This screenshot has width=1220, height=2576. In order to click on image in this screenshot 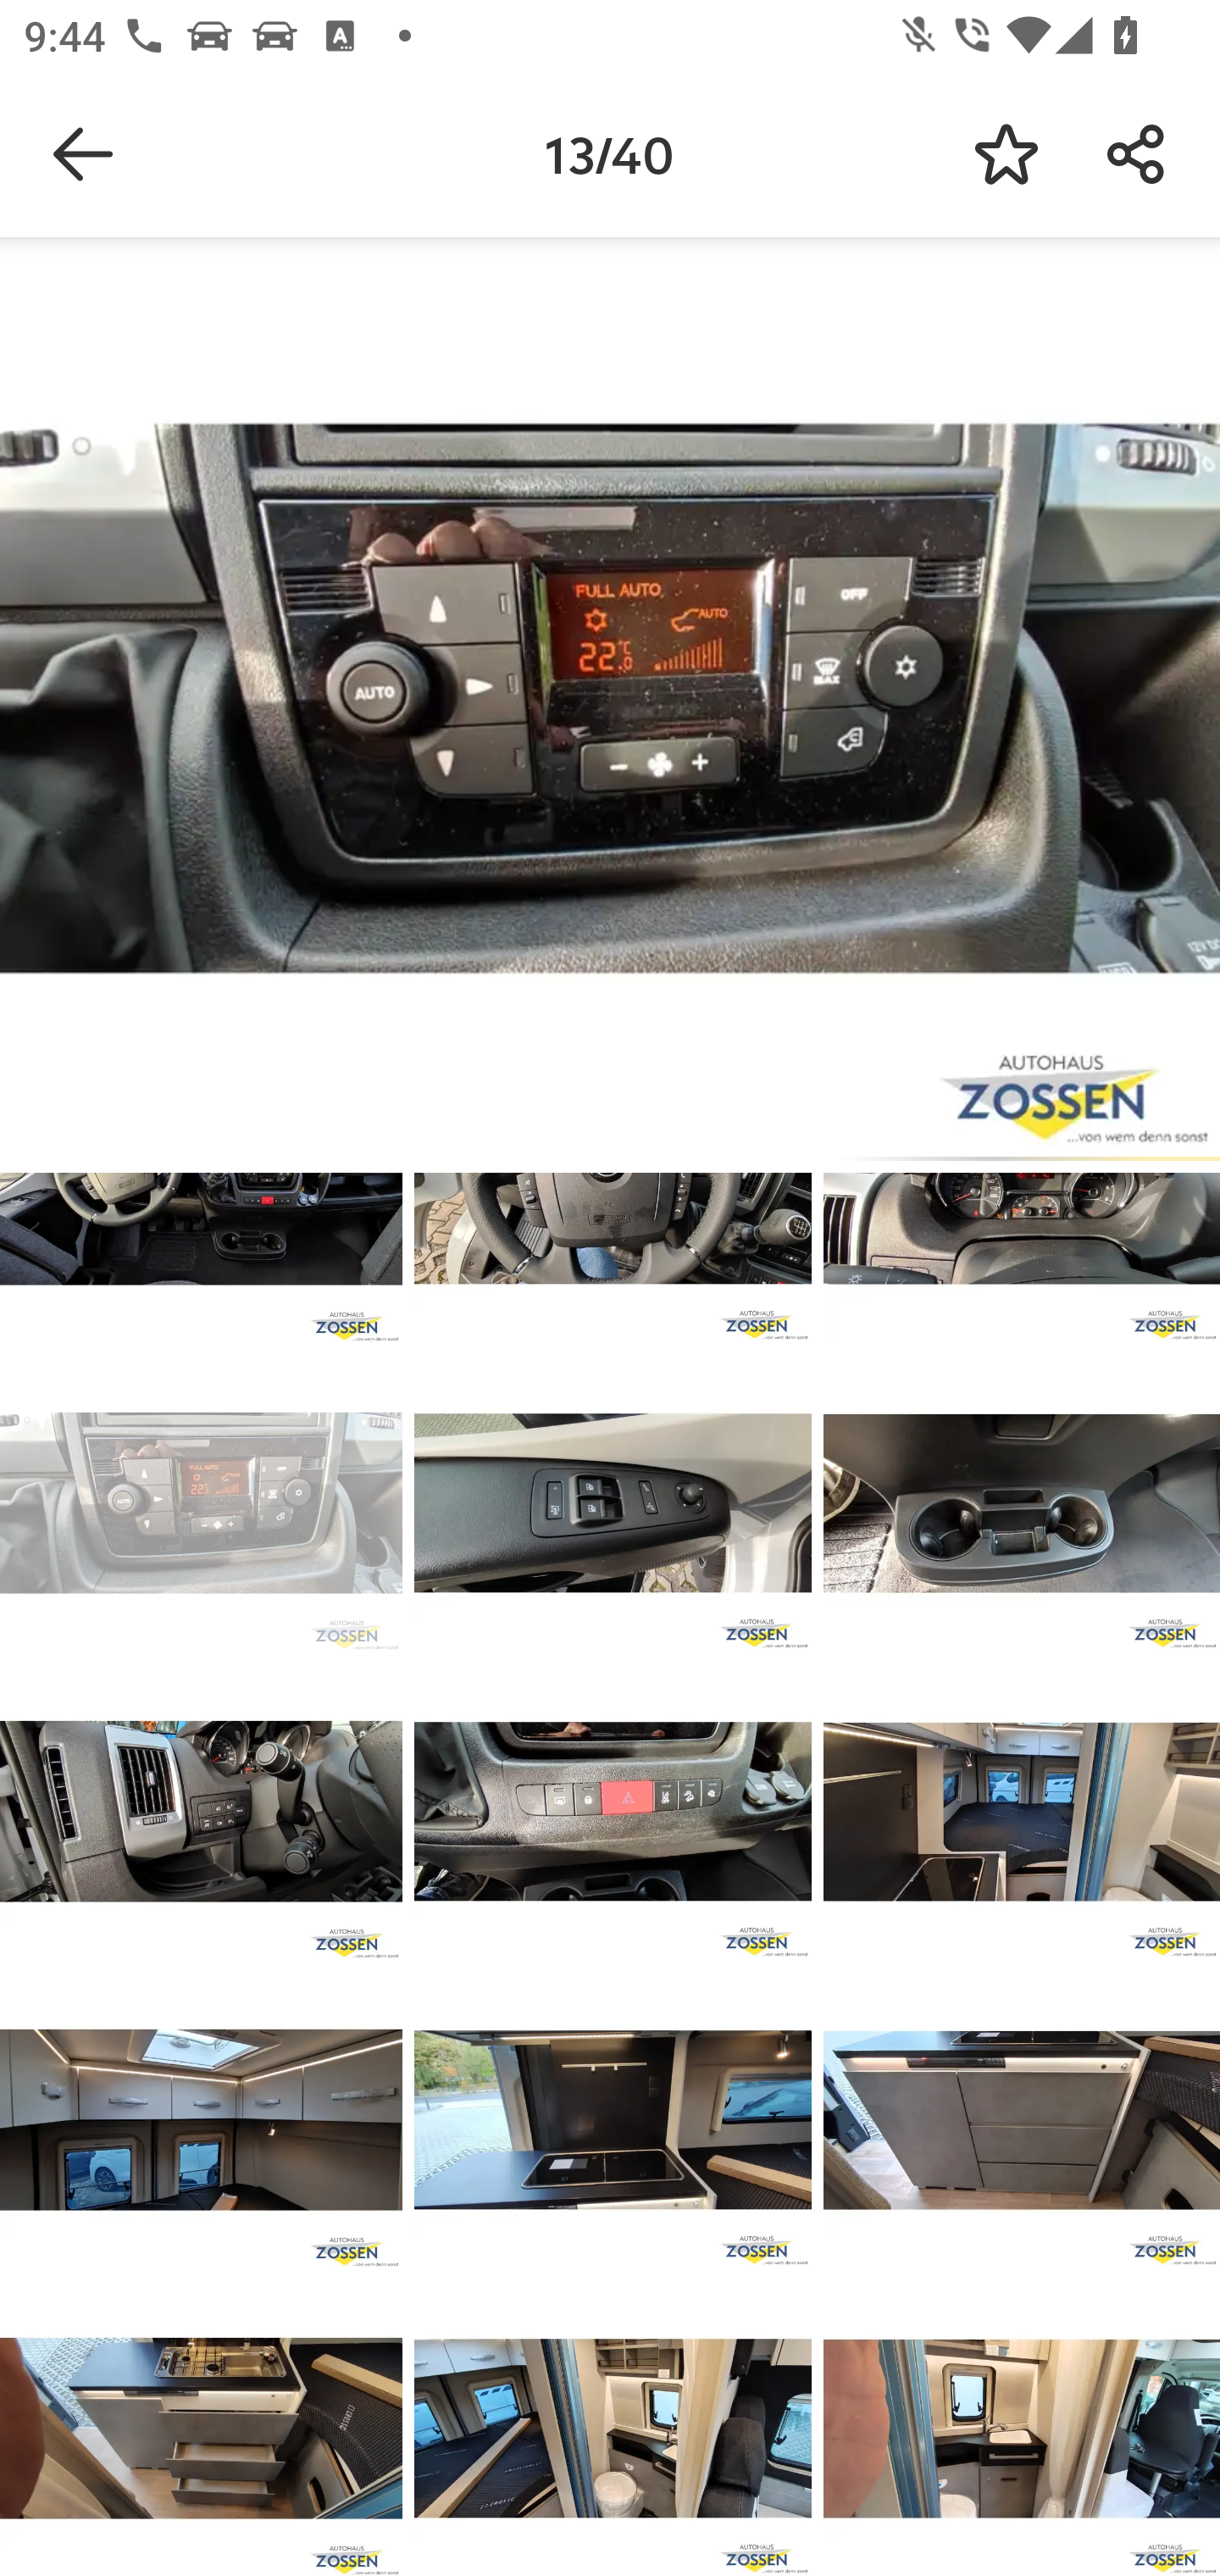, I will do `click(202, 2120)`.